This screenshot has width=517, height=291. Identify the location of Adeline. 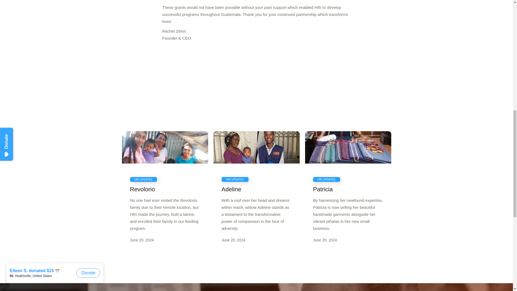
(256, 189).